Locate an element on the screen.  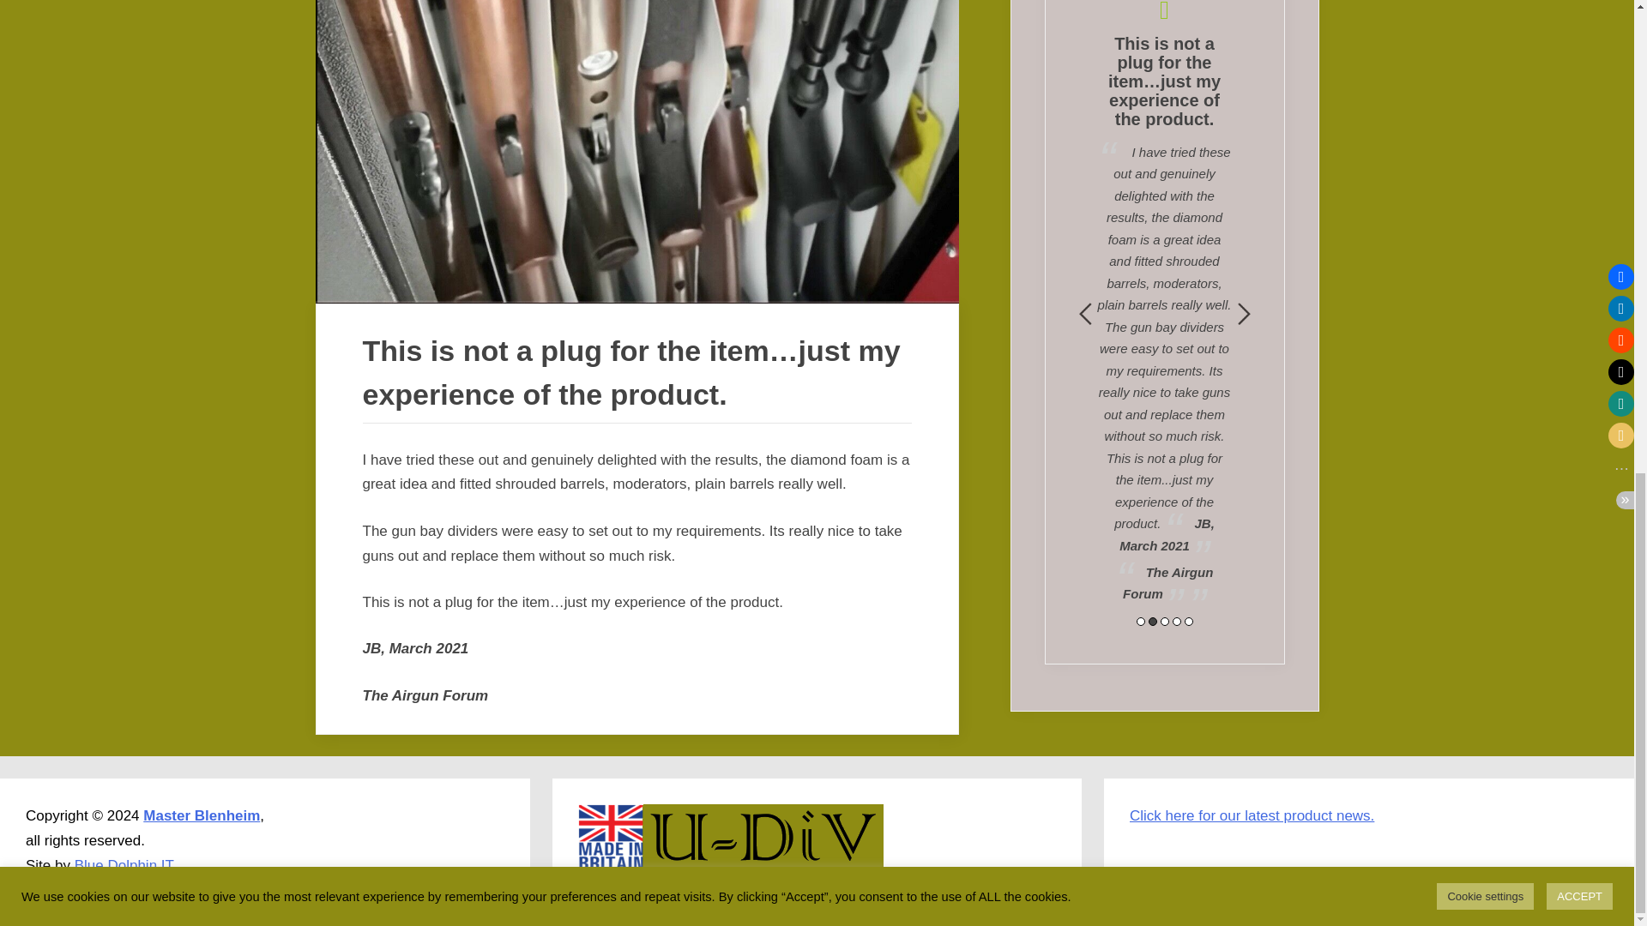
Contact Us is located at coordinates (1252, 815).